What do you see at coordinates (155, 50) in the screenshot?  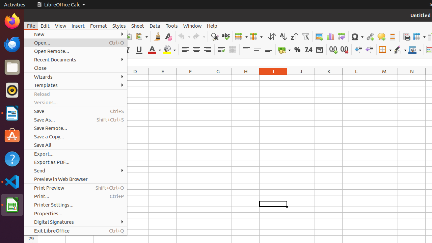 I see `Font Color` at bounding box center [155, 50].